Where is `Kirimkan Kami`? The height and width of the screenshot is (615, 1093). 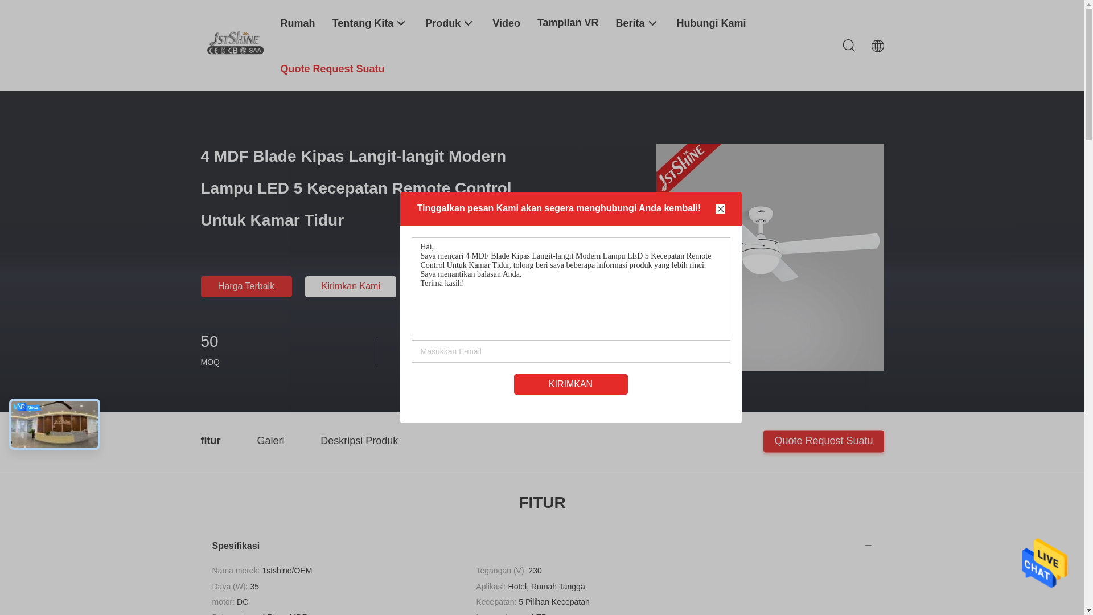 Kirimkan Kami is located at coordinates (351, 287).